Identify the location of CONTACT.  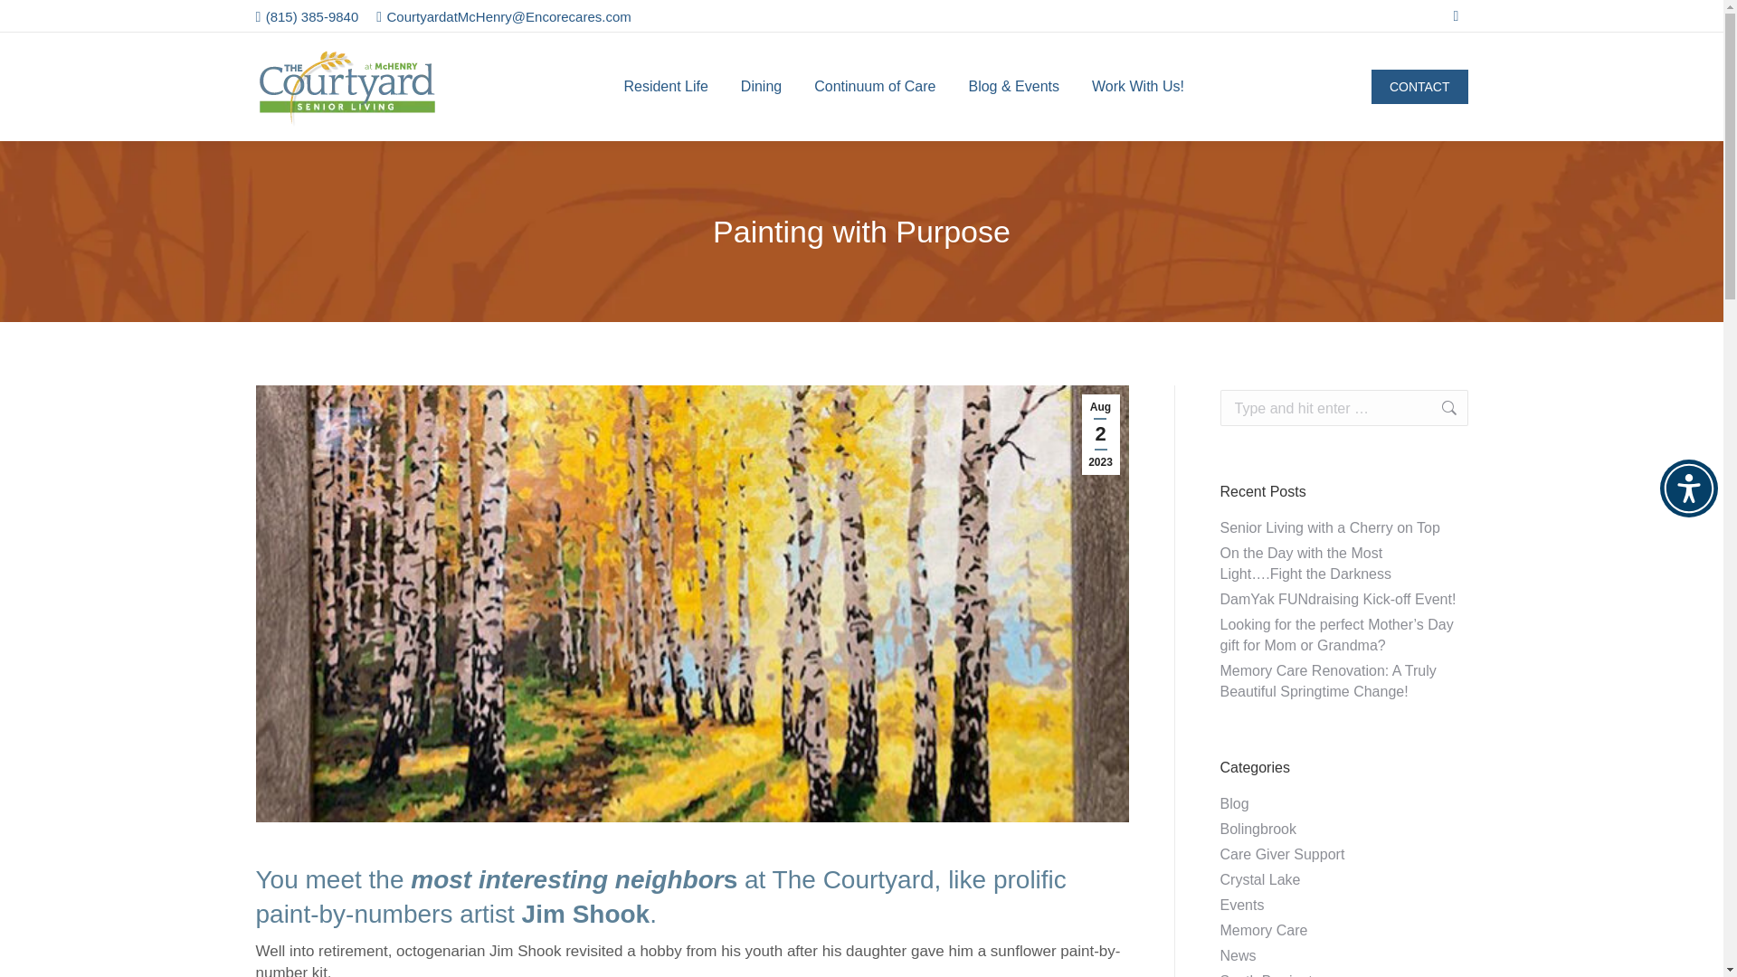
(1419, 86).